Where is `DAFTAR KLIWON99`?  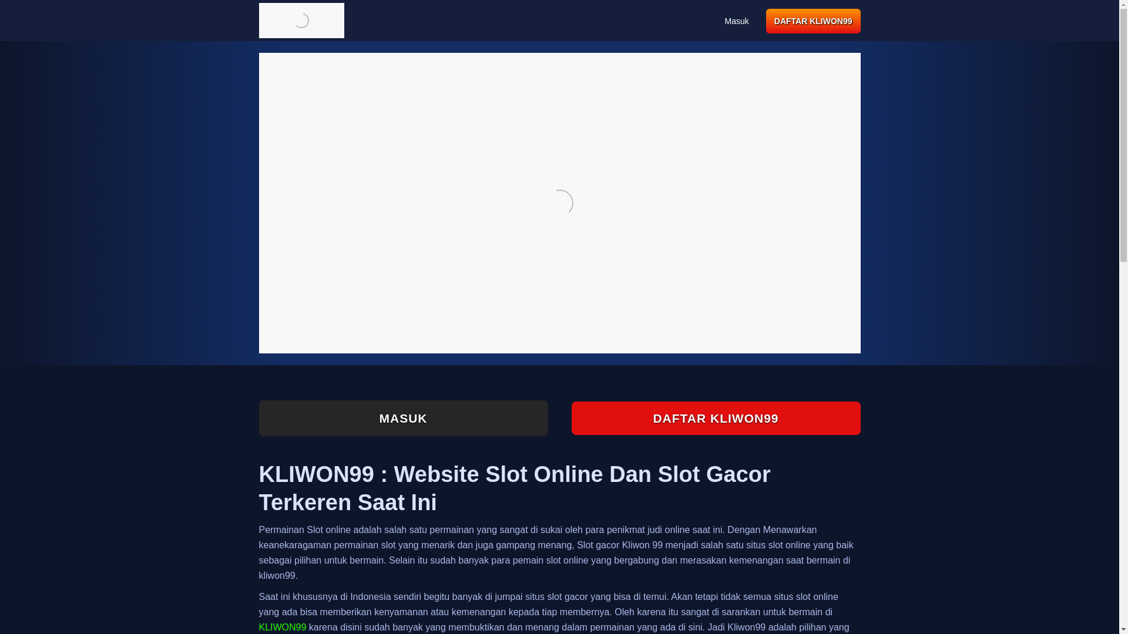 DAFTAR KLIWON99 is located at coordinates (813, 21).